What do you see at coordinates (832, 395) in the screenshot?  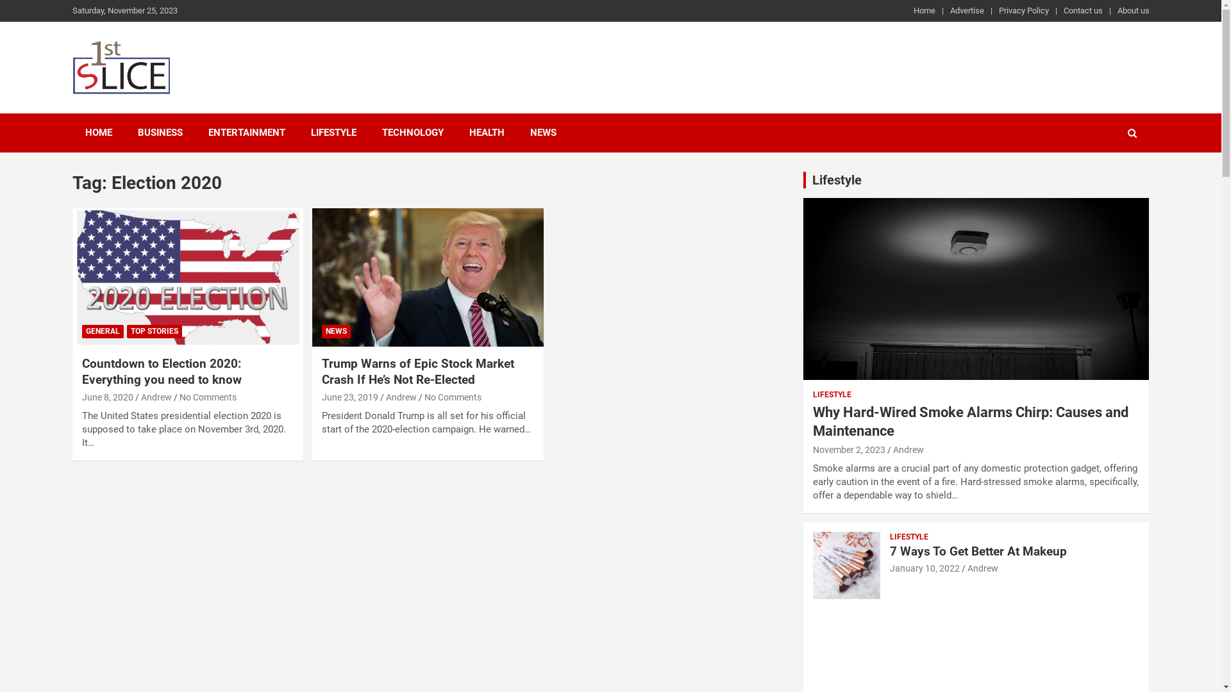 I see `LIFESTYLE` at bounding box center [832, 395].